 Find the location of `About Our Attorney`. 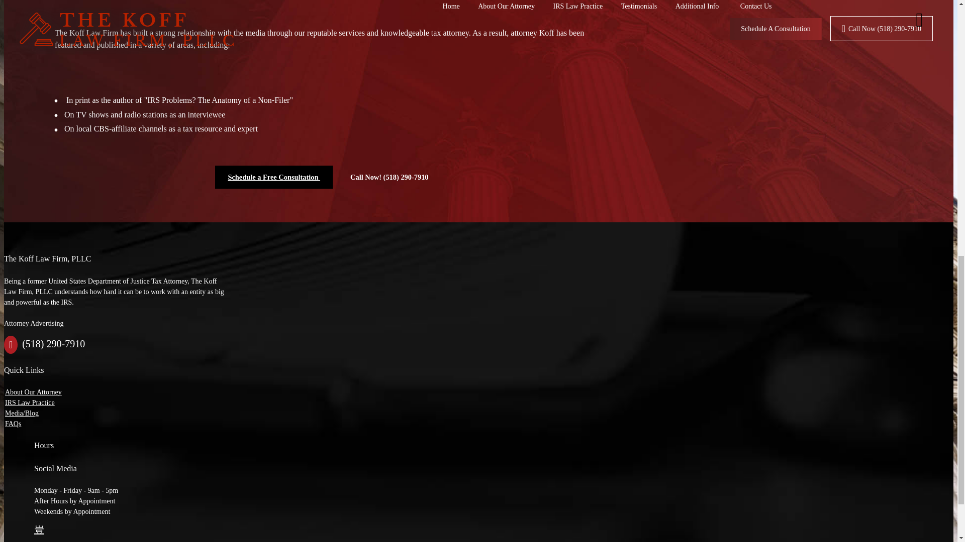

About Our Attorney is located at coordinates (33, 392).